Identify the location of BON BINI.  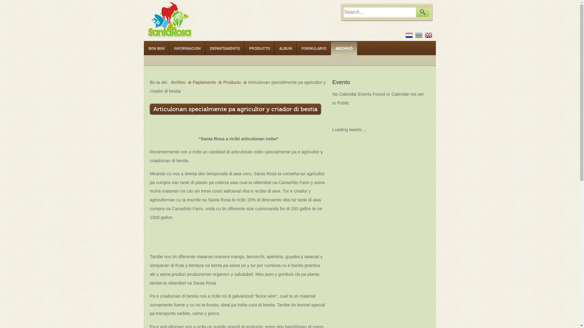
(156, 49).